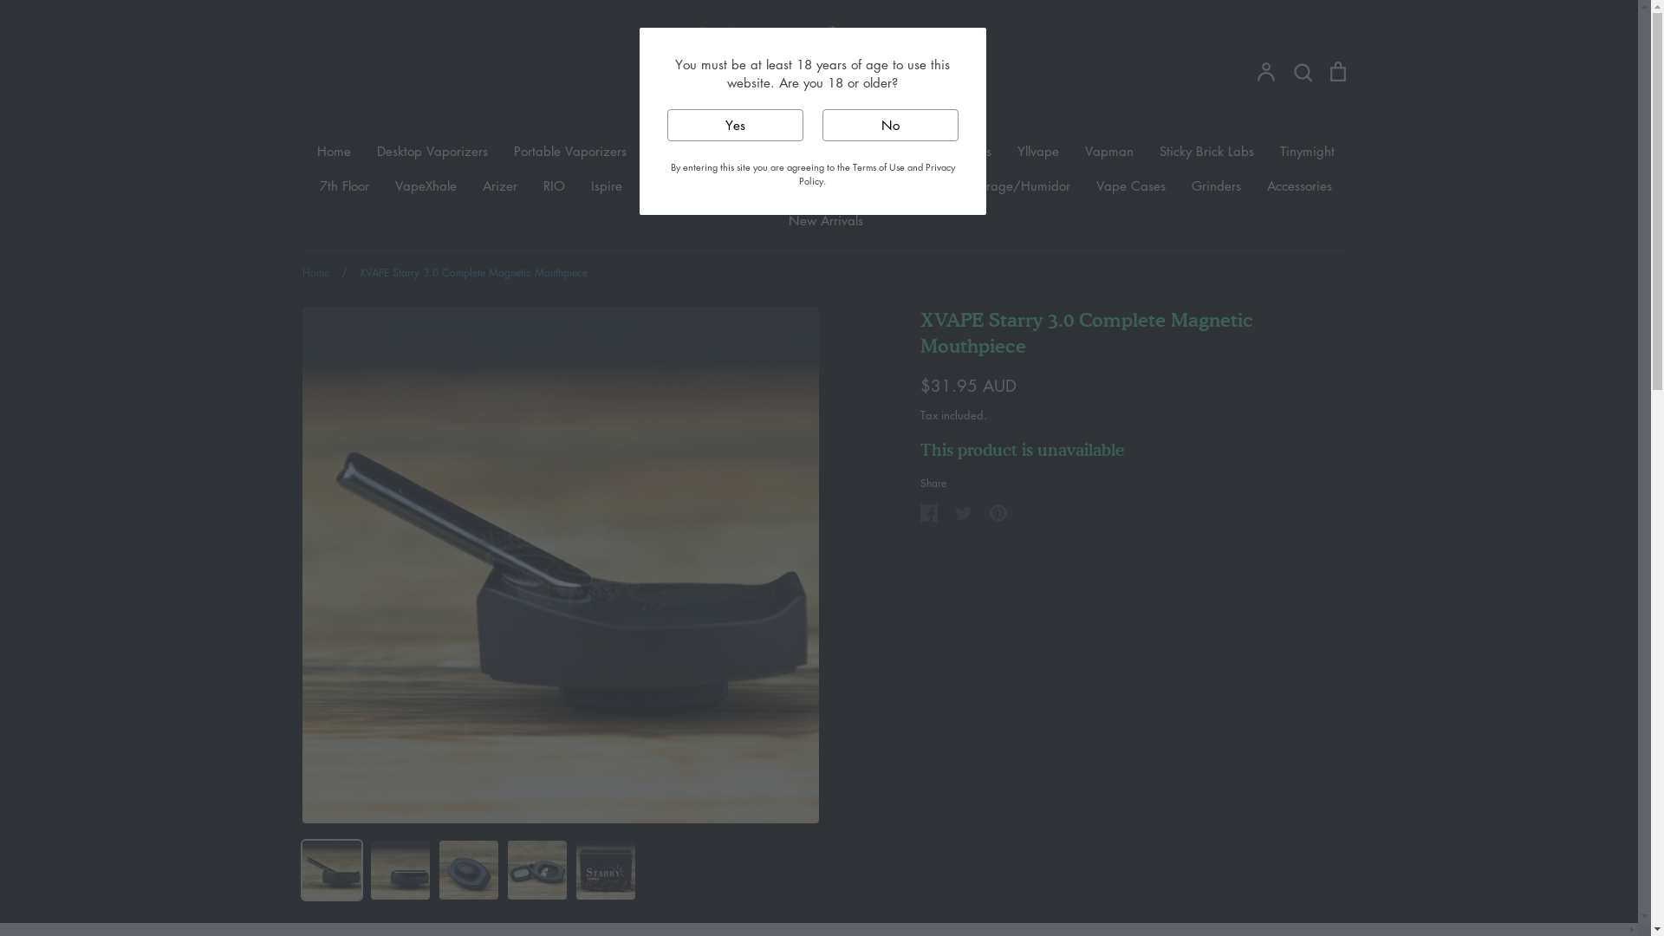 The height and width of the screenshot is (936, 1664). I want to click on Tinymight, so click(1307, 151).